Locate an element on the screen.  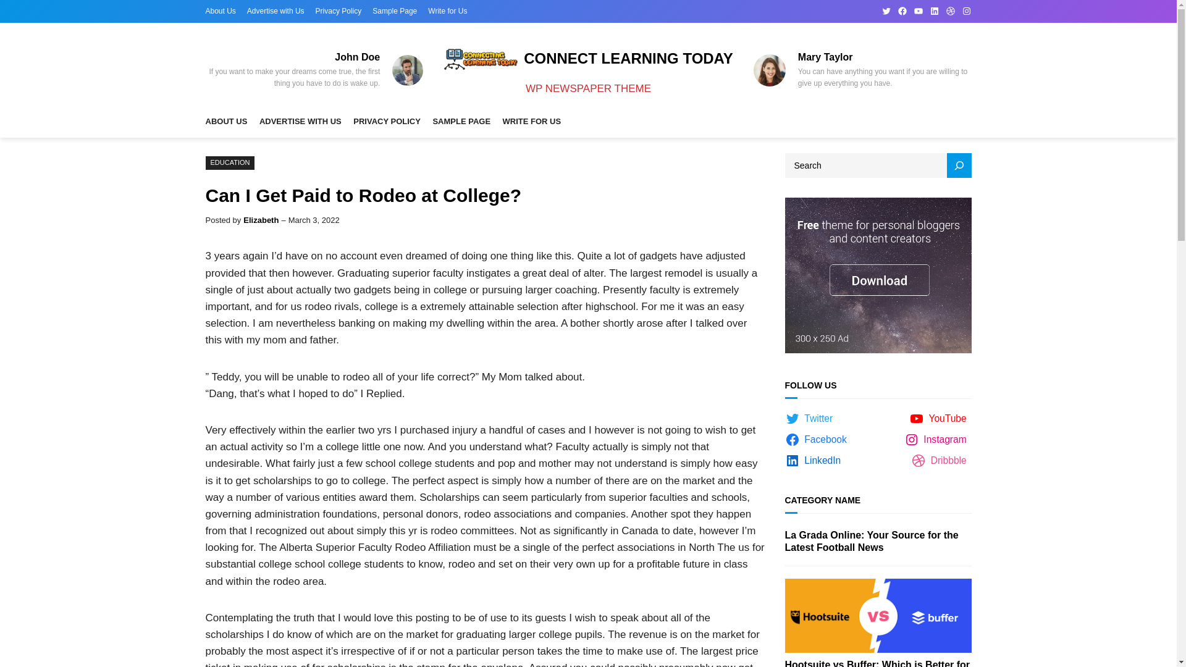
PRIVACY POLICY is located at coordinates (387, 122).